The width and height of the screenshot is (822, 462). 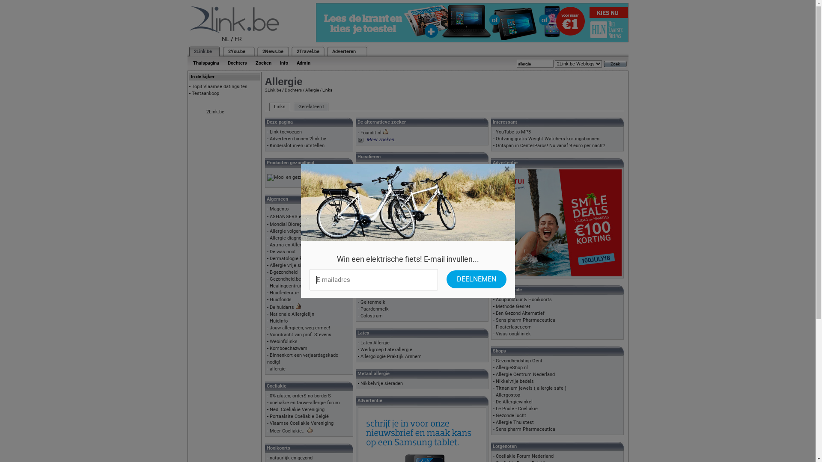 I want to click on Voordracht van prof. Stevens, so click(x=301, y=335).